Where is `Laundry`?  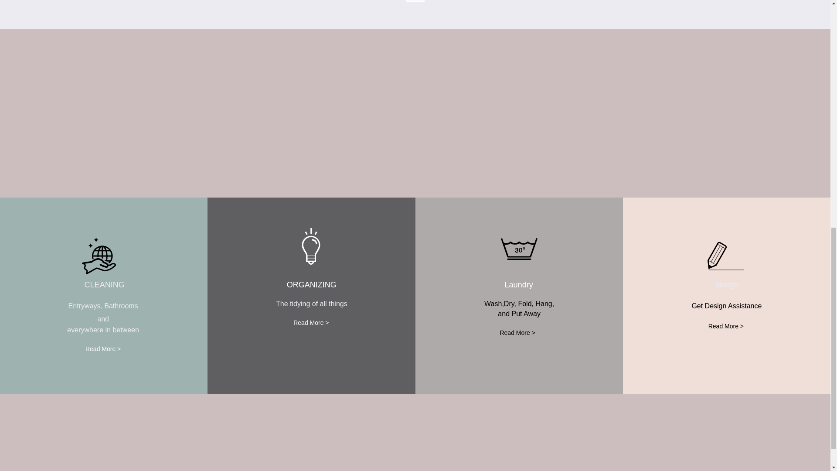
Laundry is located at coordinates (519, 284).